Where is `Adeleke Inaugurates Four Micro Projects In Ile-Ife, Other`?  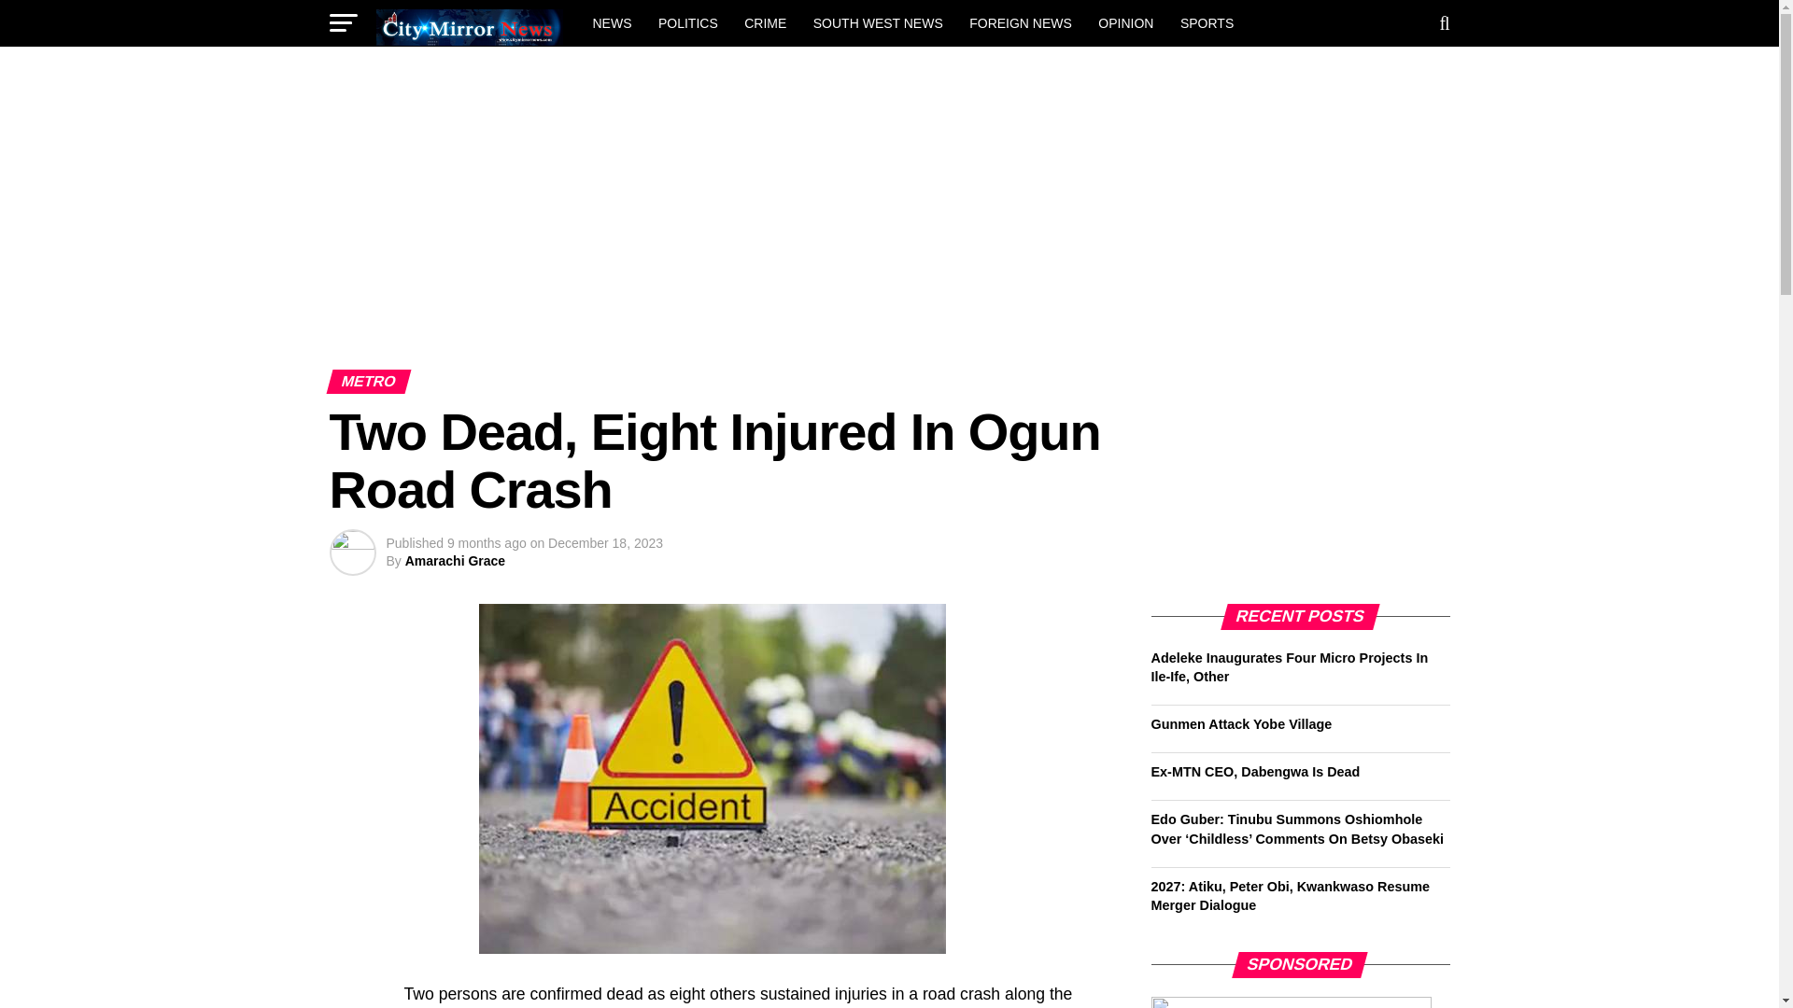 Adeleke Inaugurates Four Micro Projects In Ile-Ife, Other is located at coordinates (1289, 666).